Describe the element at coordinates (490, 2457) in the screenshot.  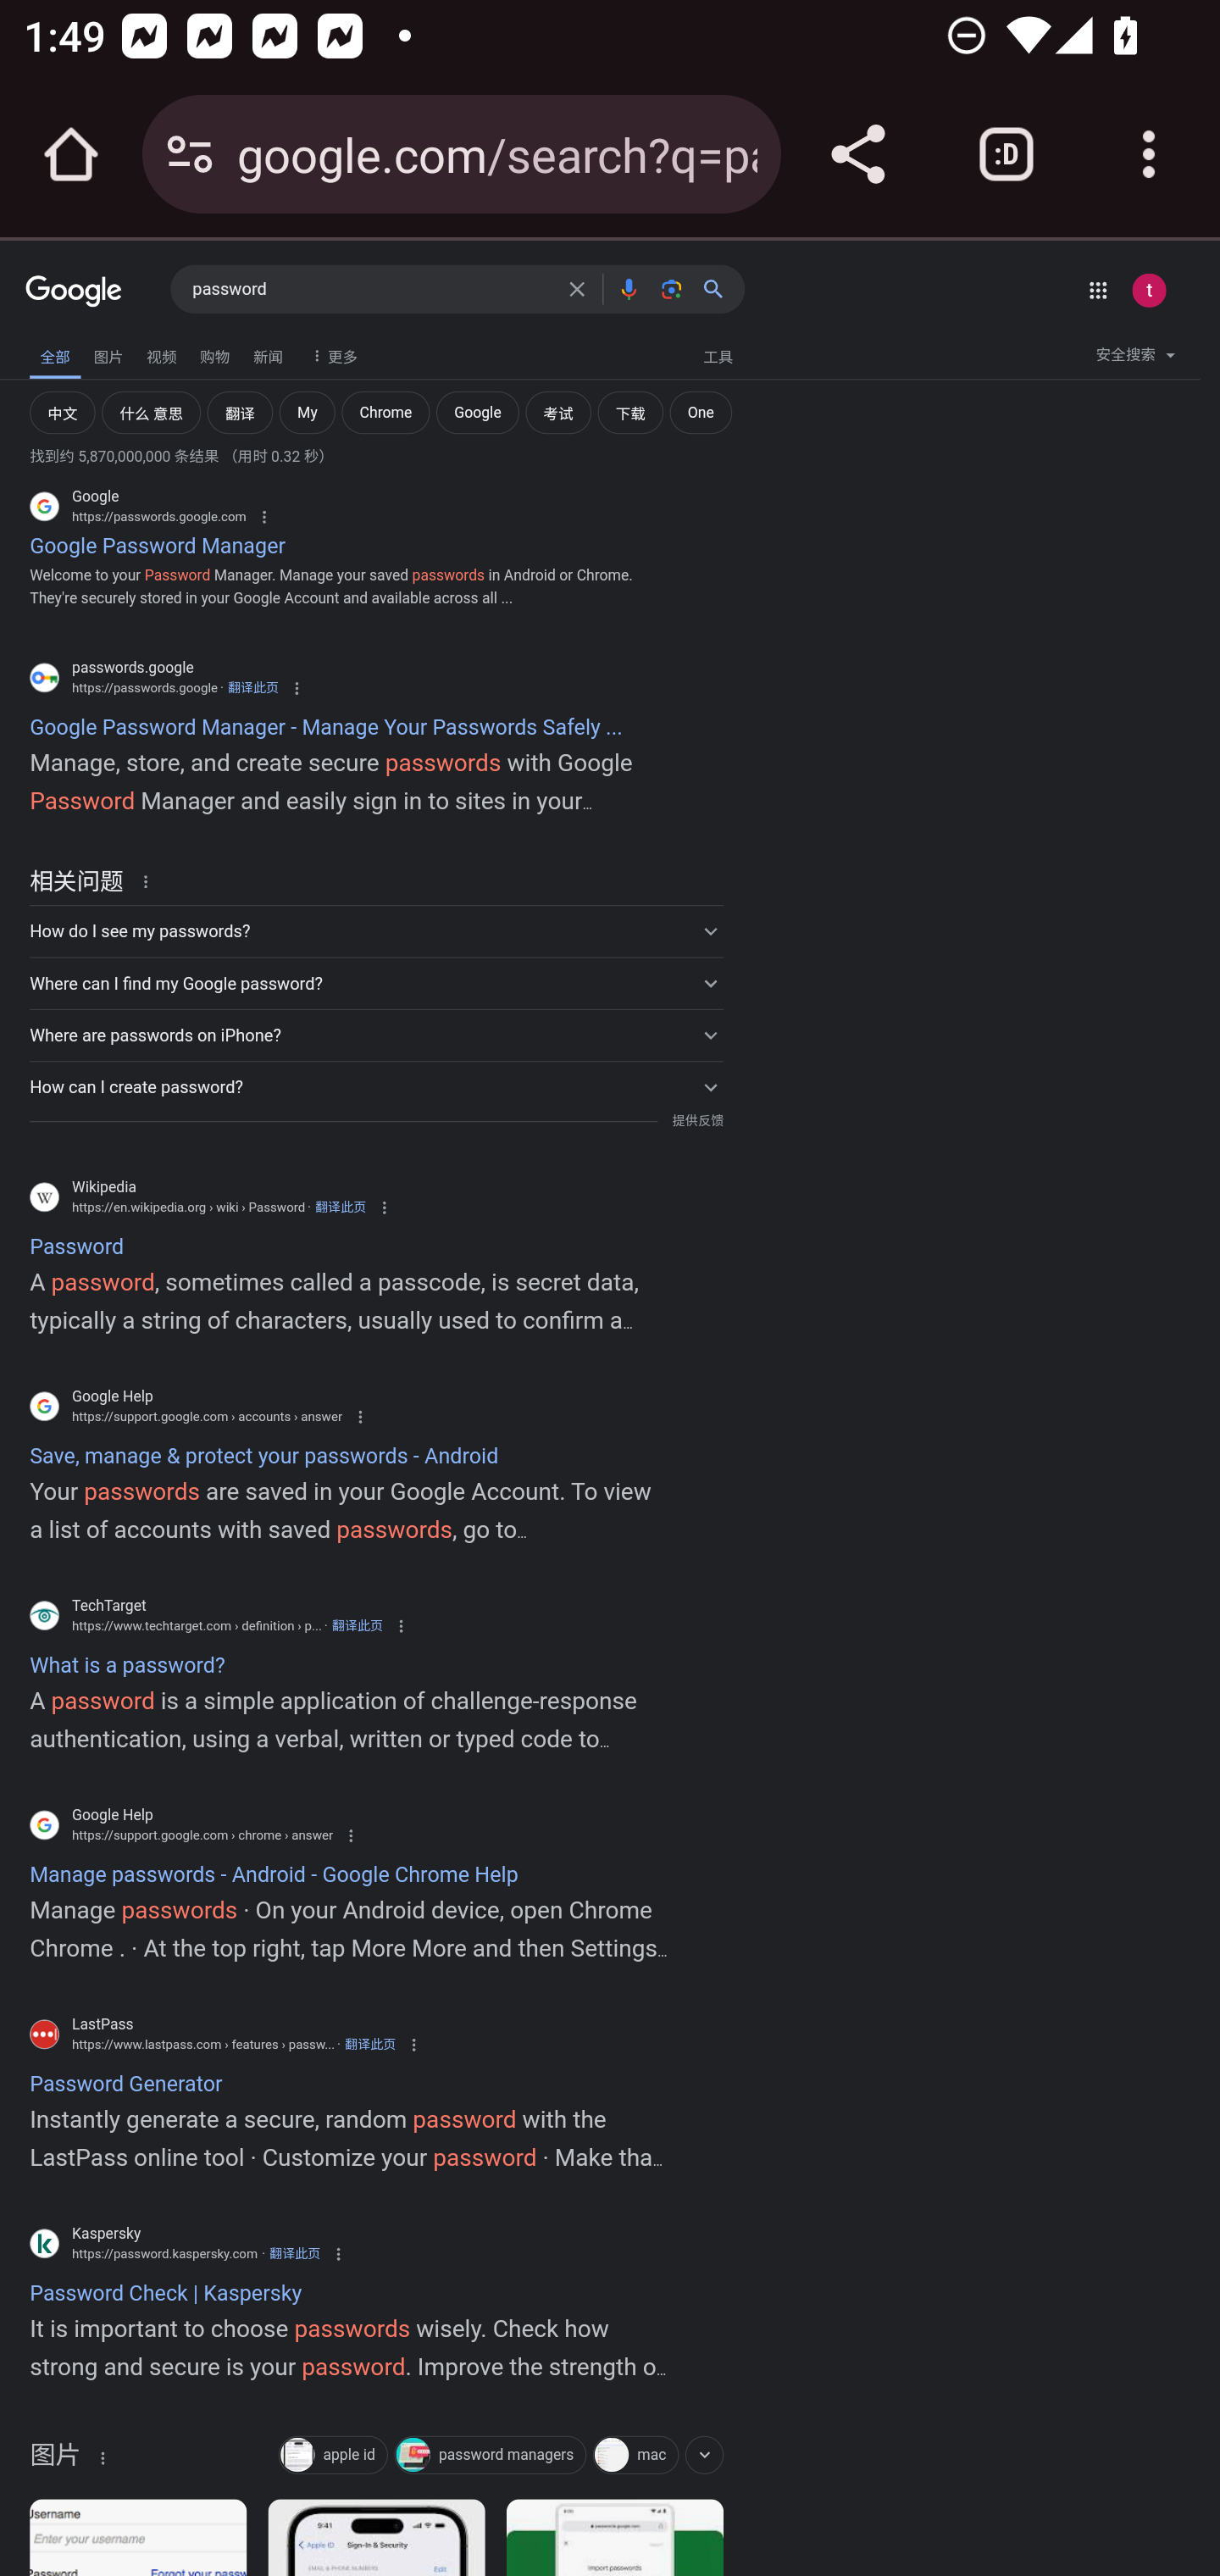
I see `password managers` at that location.